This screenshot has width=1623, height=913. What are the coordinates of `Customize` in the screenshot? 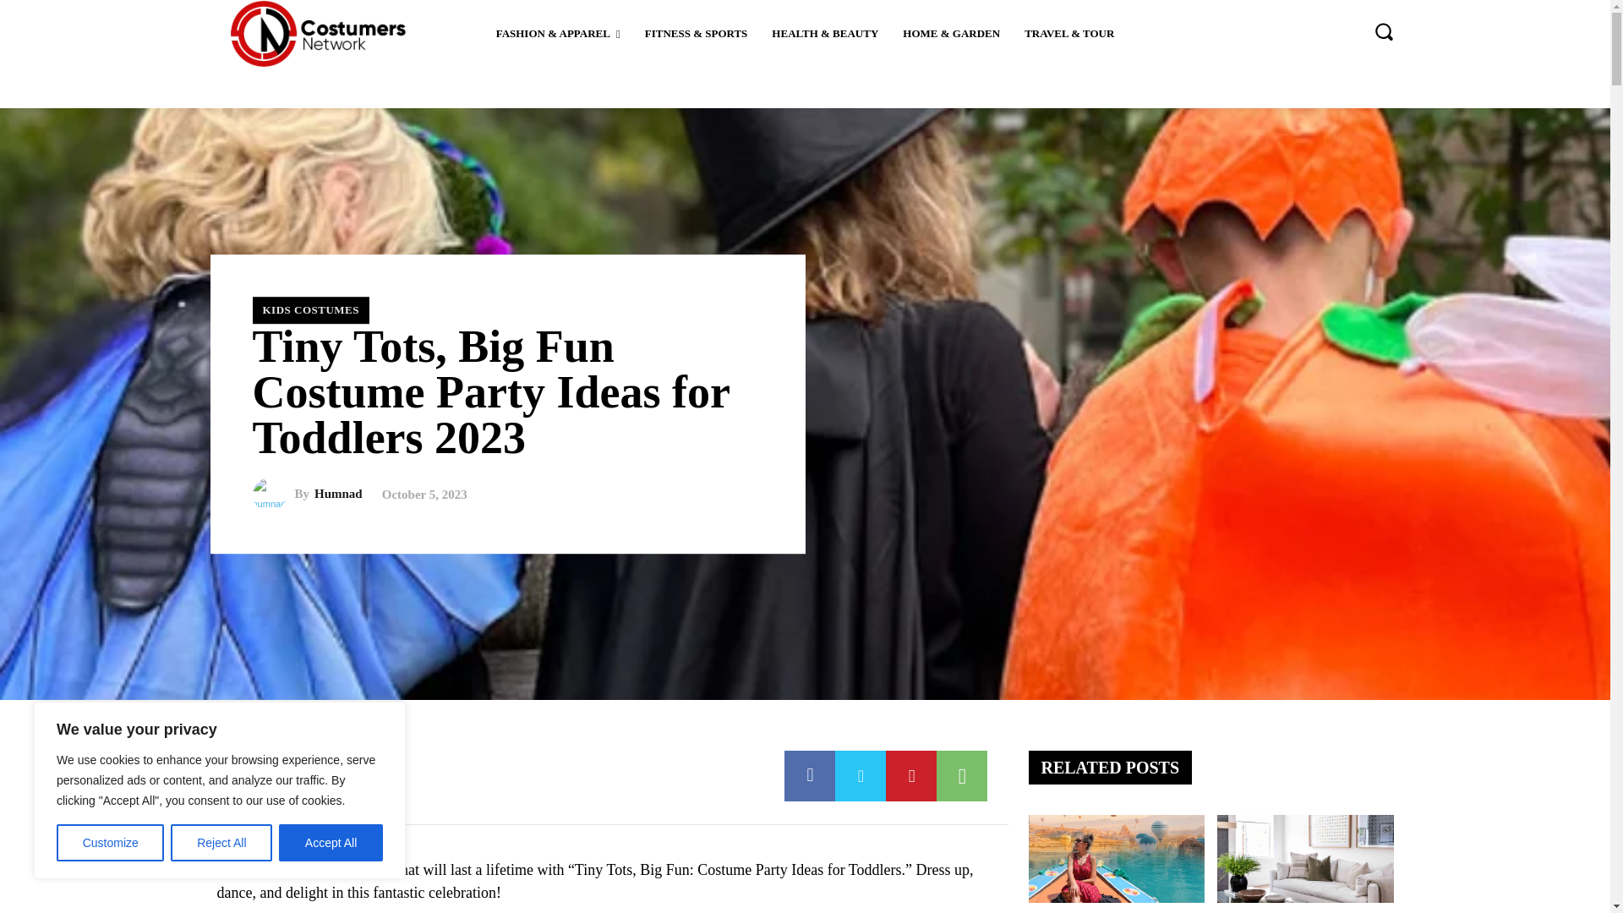 It's located at (110, 843).